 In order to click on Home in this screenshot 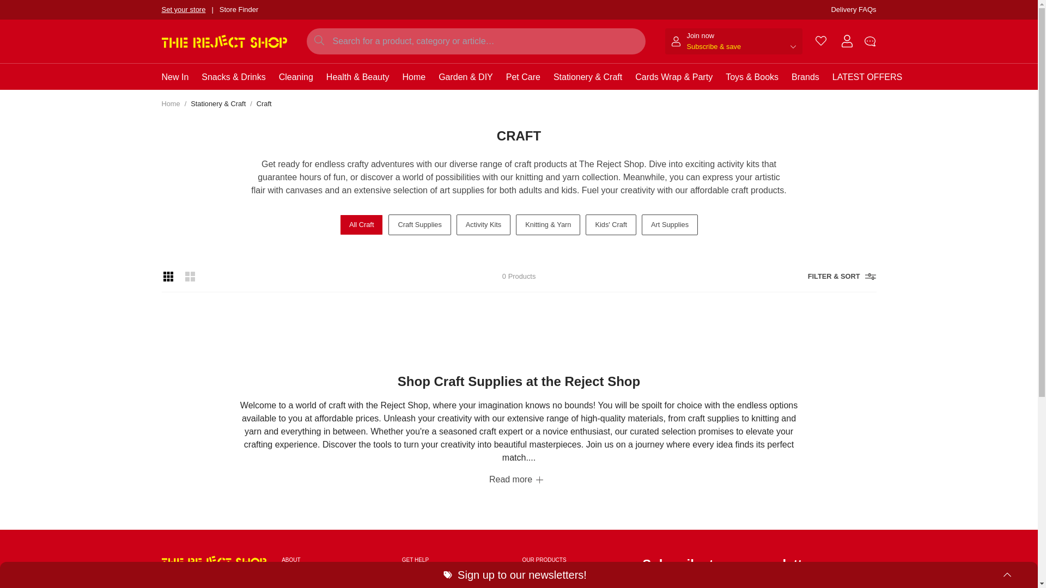, I will do `click(170, 103)`.